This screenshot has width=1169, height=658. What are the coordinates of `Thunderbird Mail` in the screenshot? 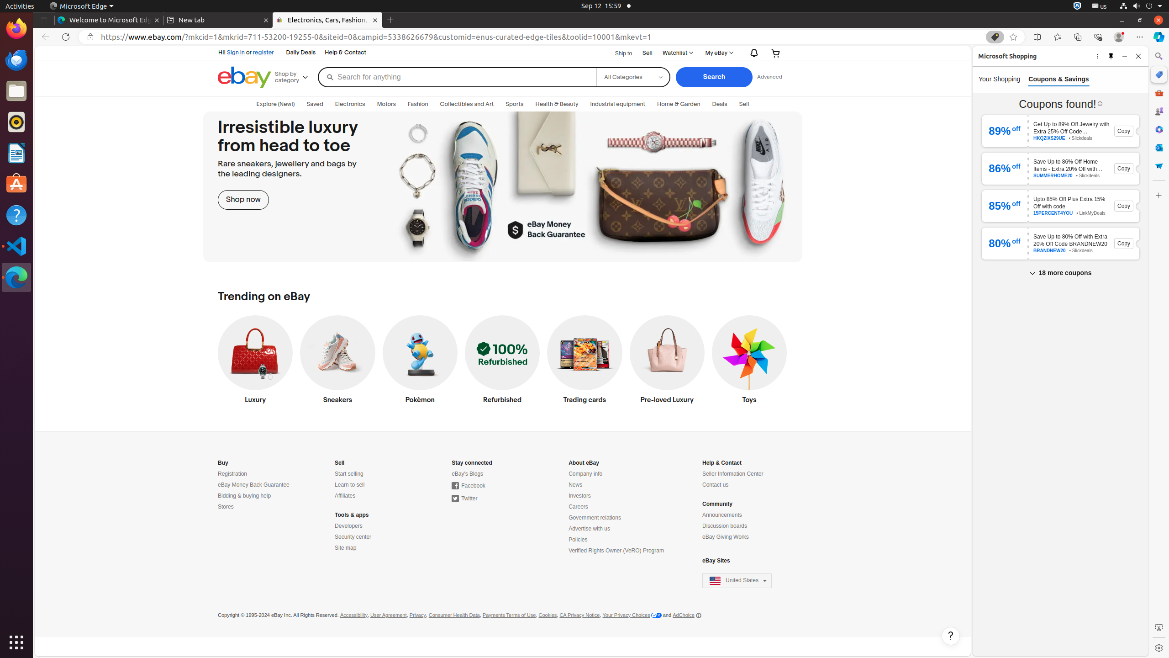 It's located at (16, 60).